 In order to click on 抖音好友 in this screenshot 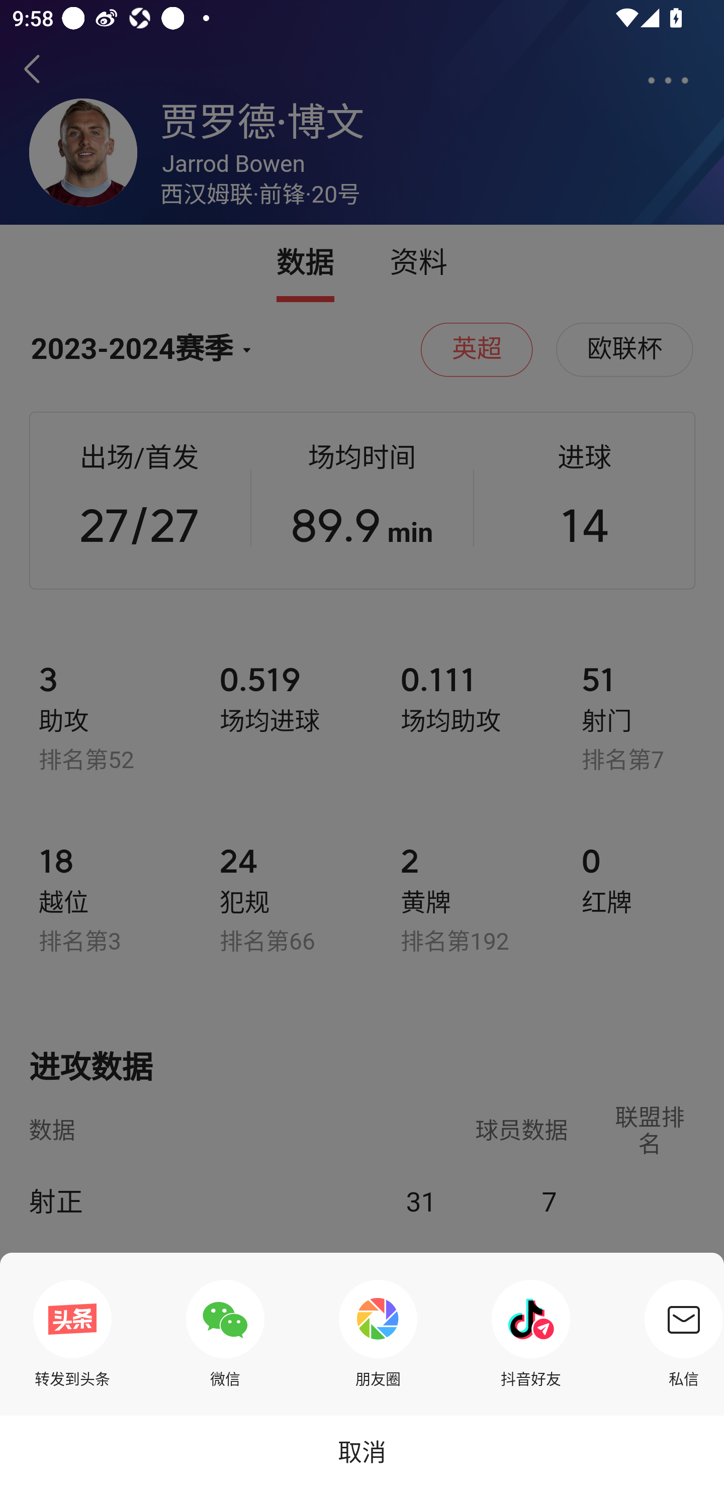, I will do `click(531, 1334)`.